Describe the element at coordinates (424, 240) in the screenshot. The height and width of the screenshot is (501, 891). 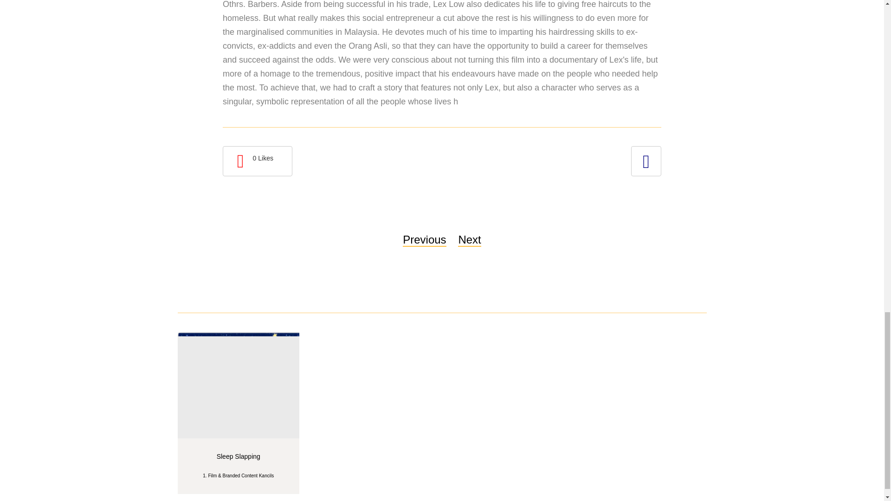
I see `Previous` at that location.